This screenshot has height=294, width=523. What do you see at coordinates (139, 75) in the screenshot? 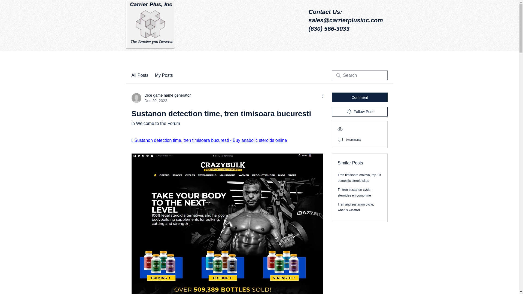
I see `All Posts` at bounding box center [139, 75].